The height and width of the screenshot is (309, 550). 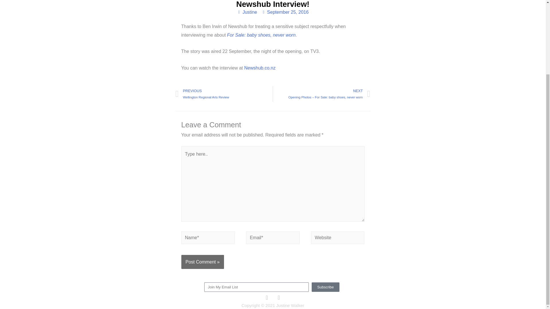 I want to click on Subscribe, so click(x=261, y=35).